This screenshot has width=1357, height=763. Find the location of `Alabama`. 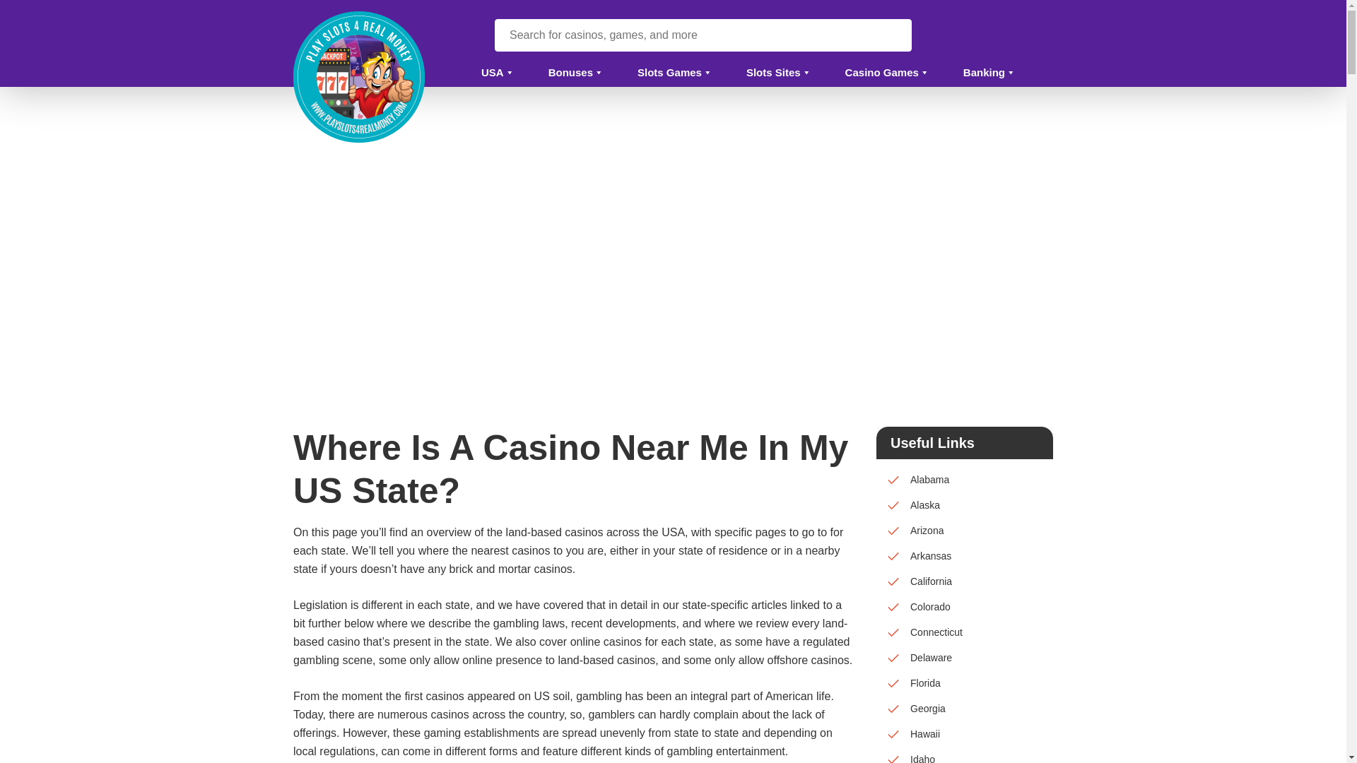

Alabama is located at coordinates (964, 479).